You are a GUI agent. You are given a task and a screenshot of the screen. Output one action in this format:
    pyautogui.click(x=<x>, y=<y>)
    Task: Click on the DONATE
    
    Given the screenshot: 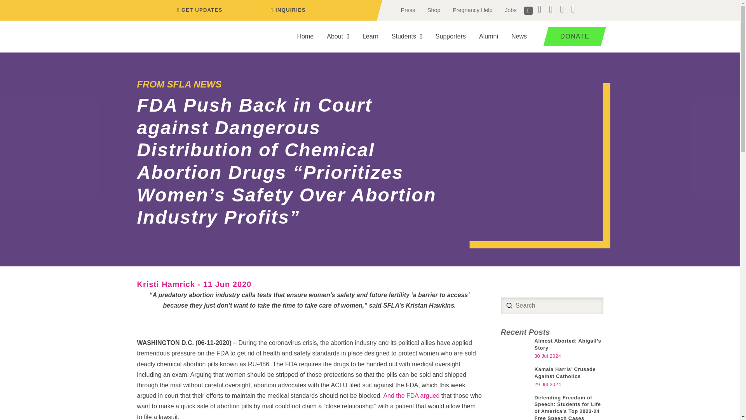 What is the action you would take?
    pyautogui.click(x=572, y=37)
    